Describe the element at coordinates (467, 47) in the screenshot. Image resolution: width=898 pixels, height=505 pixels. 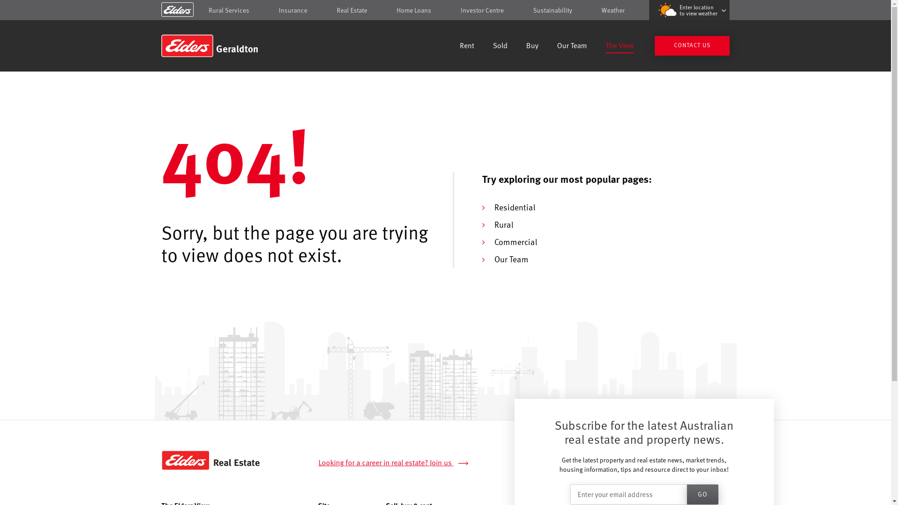
I see `Rent` at that location.